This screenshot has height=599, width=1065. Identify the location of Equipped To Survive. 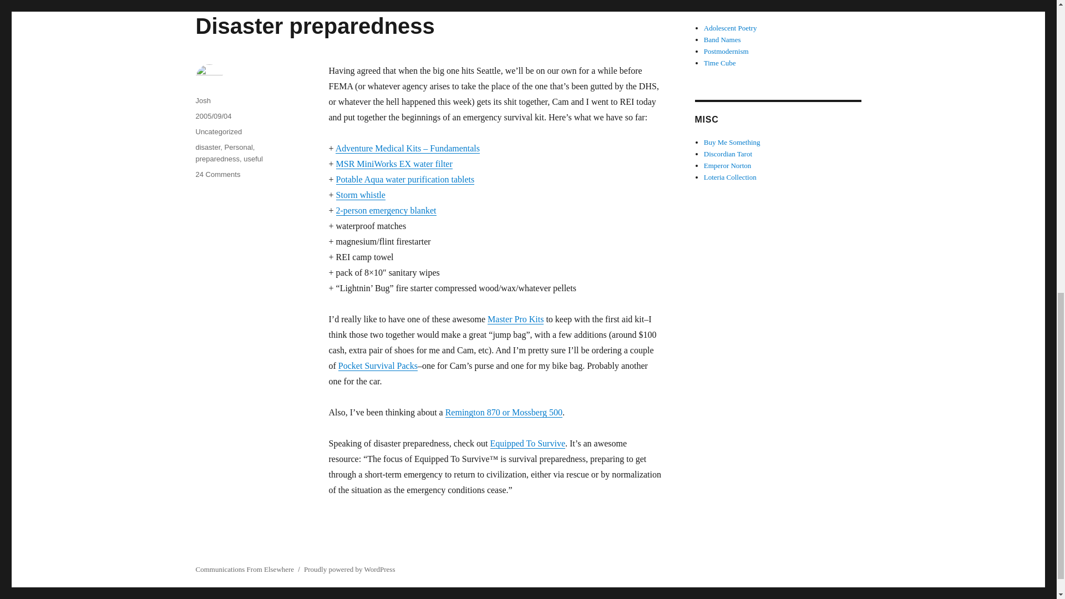
(528, 443).